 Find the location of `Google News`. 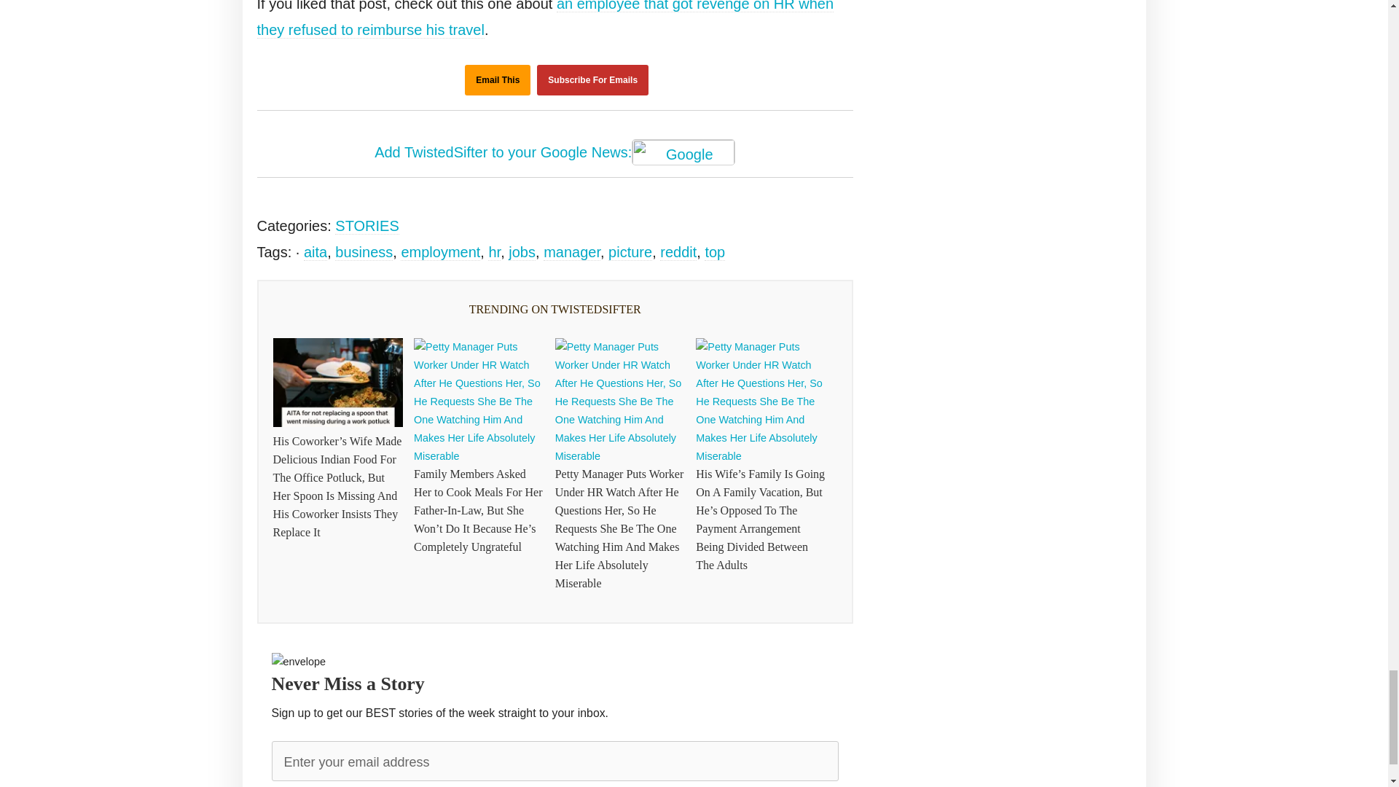

Google News is located at coordinates (683, 152).